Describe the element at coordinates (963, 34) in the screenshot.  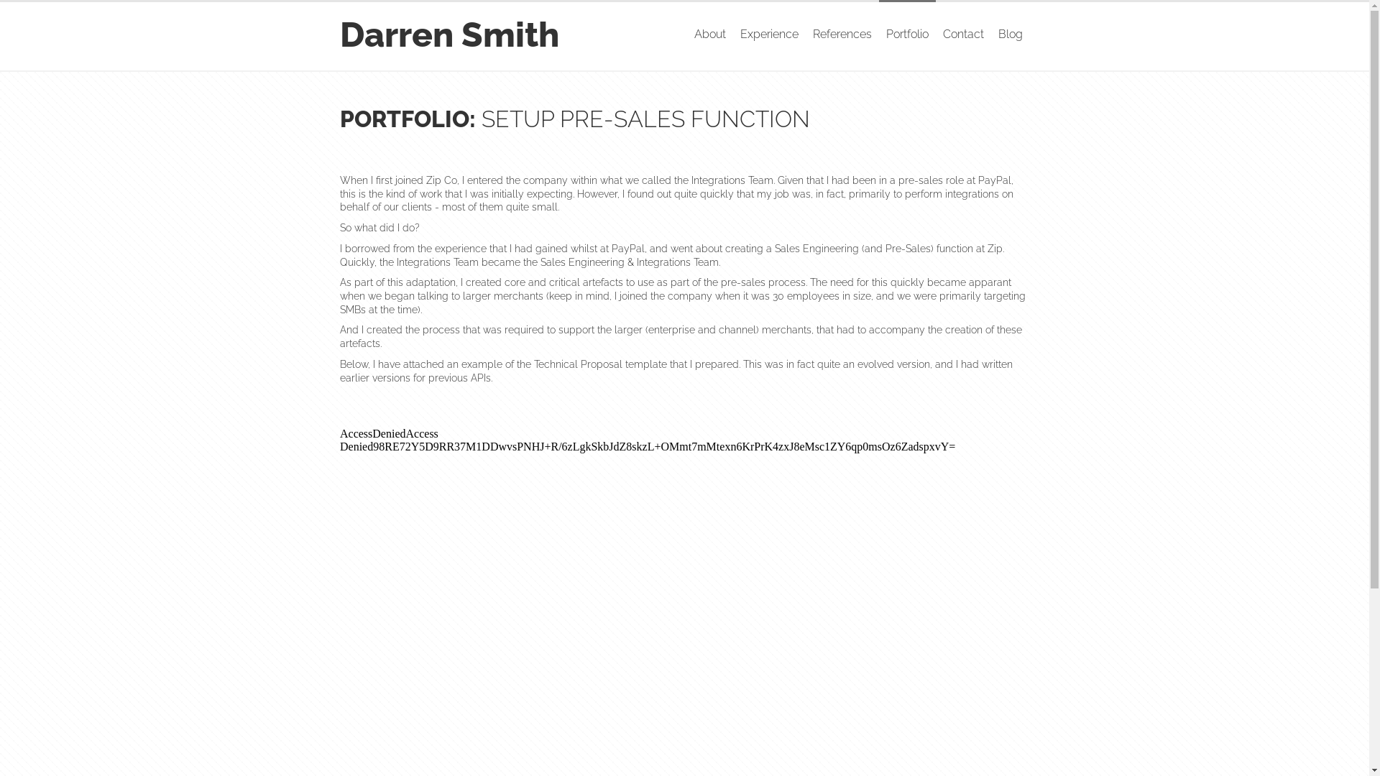
I see `Contact` at that location.